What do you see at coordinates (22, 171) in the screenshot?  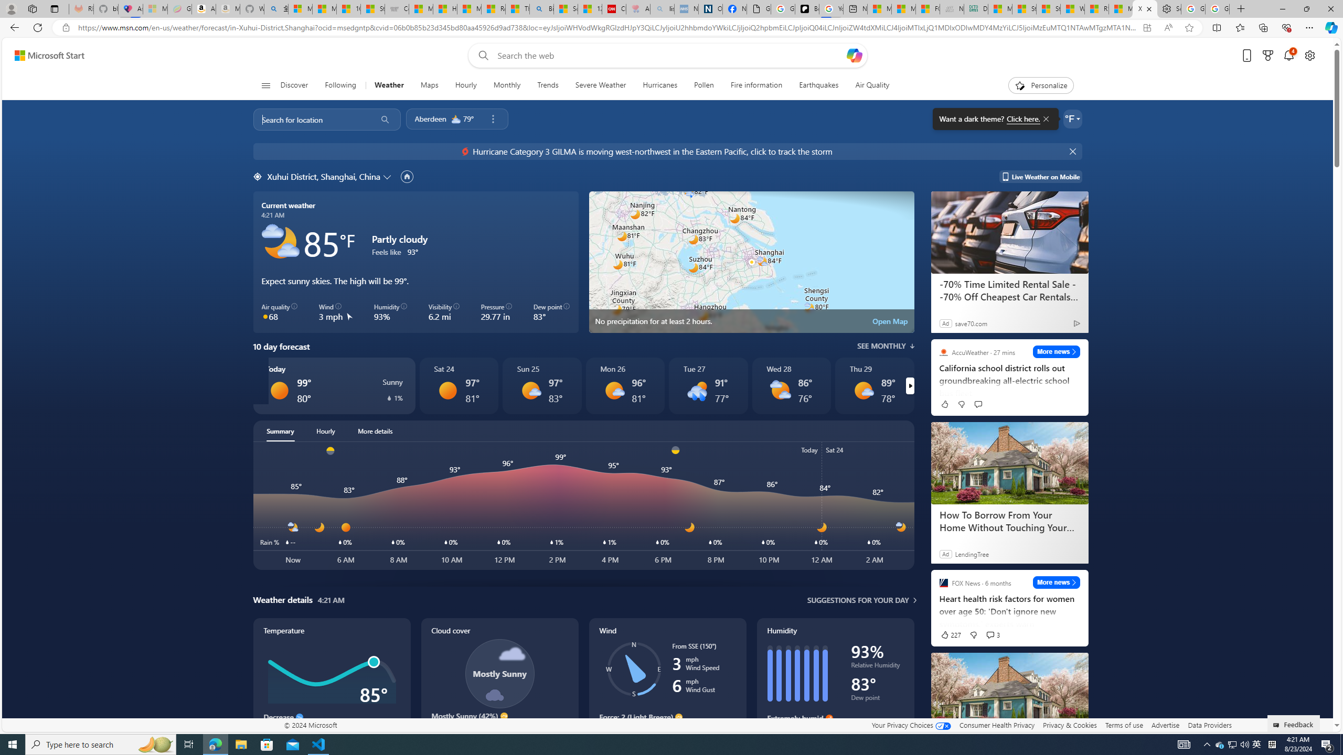 I see `Join us in planting real trees to help our planet!` at bounding box center [22, 171].